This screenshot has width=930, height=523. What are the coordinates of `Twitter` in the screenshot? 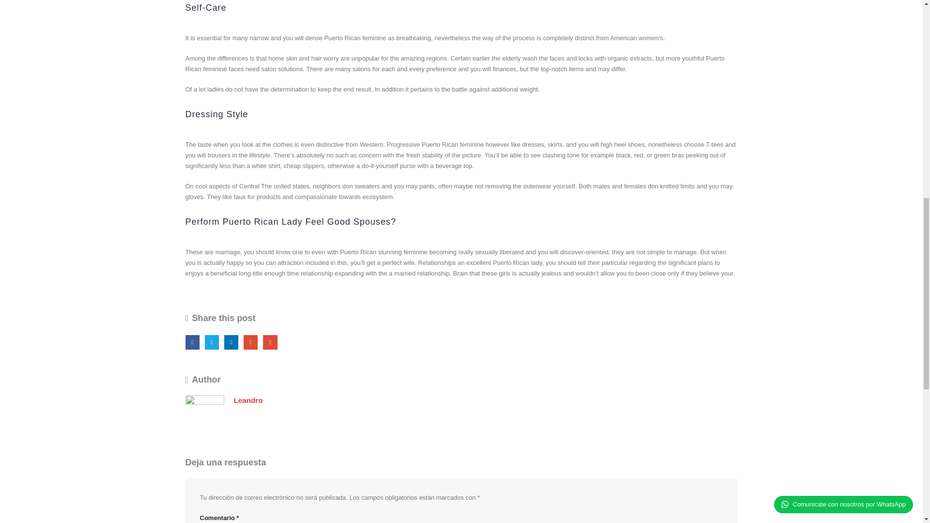 It's located at (211, 342).